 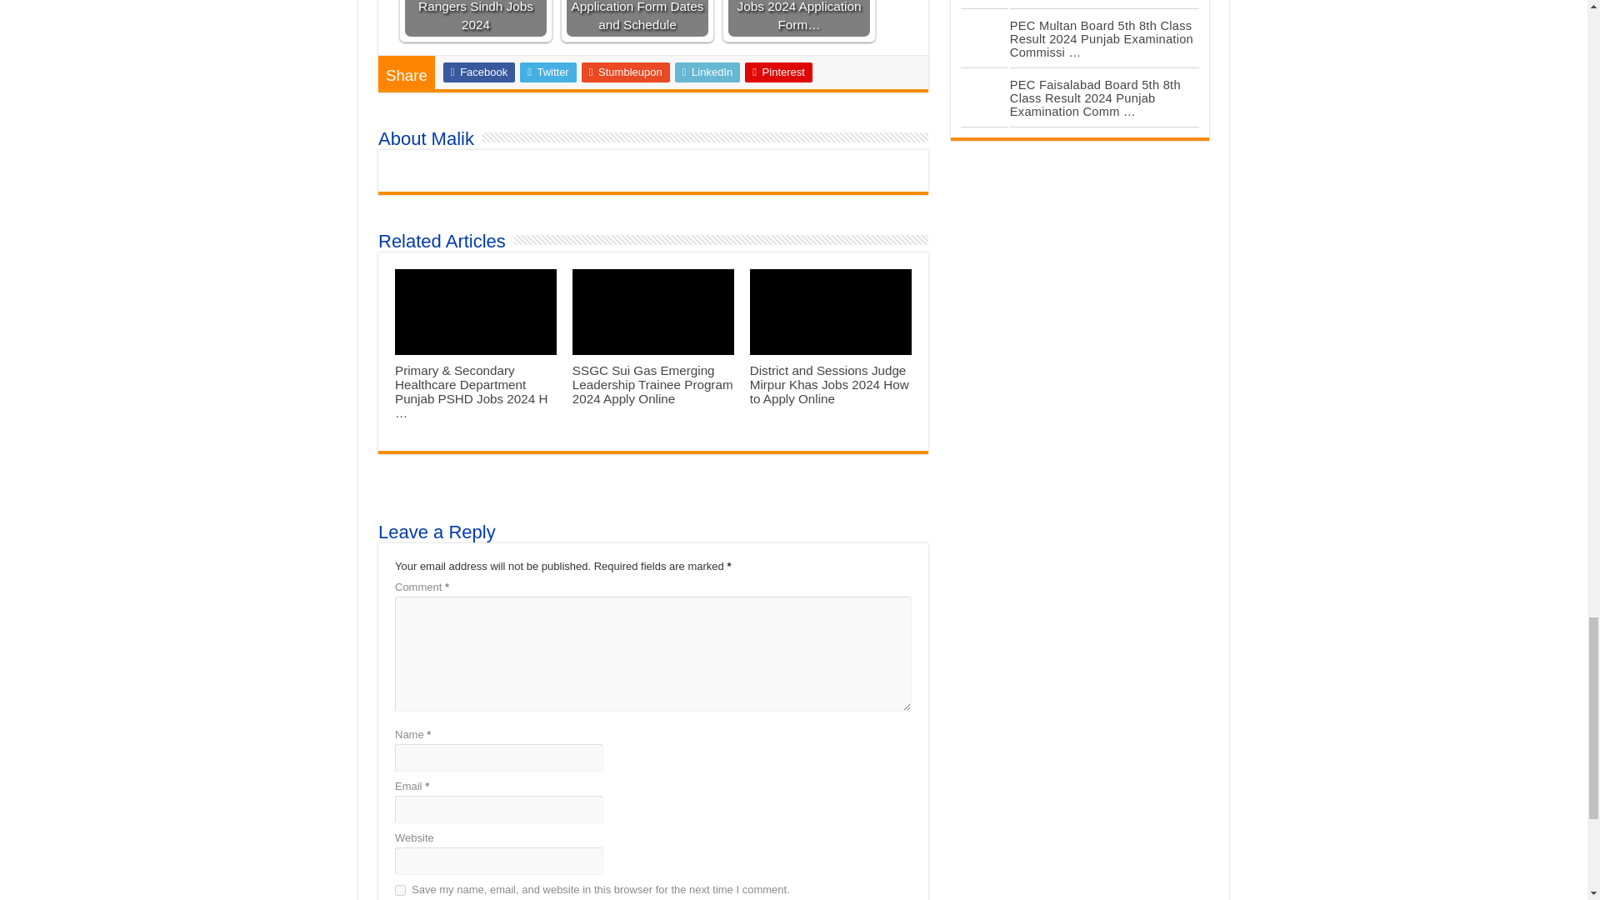 What do you see at coordinates (400, 890) in the screenshot?
I see `yes` at bounding box center [400, 890].